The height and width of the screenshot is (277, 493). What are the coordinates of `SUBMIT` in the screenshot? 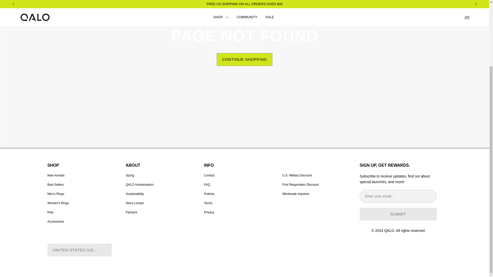 It's located at (398, 214).